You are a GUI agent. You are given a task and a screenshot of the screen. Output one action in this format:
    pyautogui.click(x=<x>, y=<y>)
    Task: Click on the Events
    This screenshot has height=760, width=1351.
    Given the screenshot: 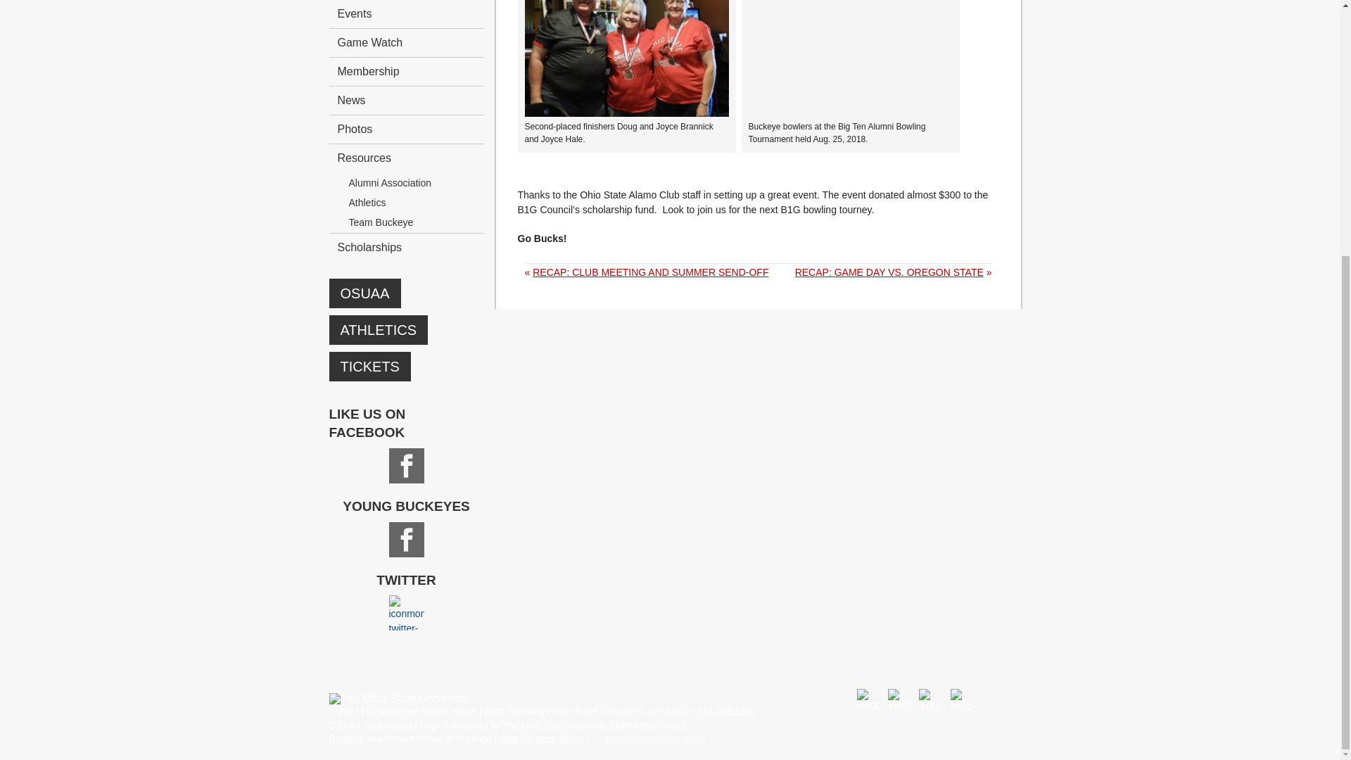 What is the action you would take?
    pyautogui.click(x=407, y=14)
    